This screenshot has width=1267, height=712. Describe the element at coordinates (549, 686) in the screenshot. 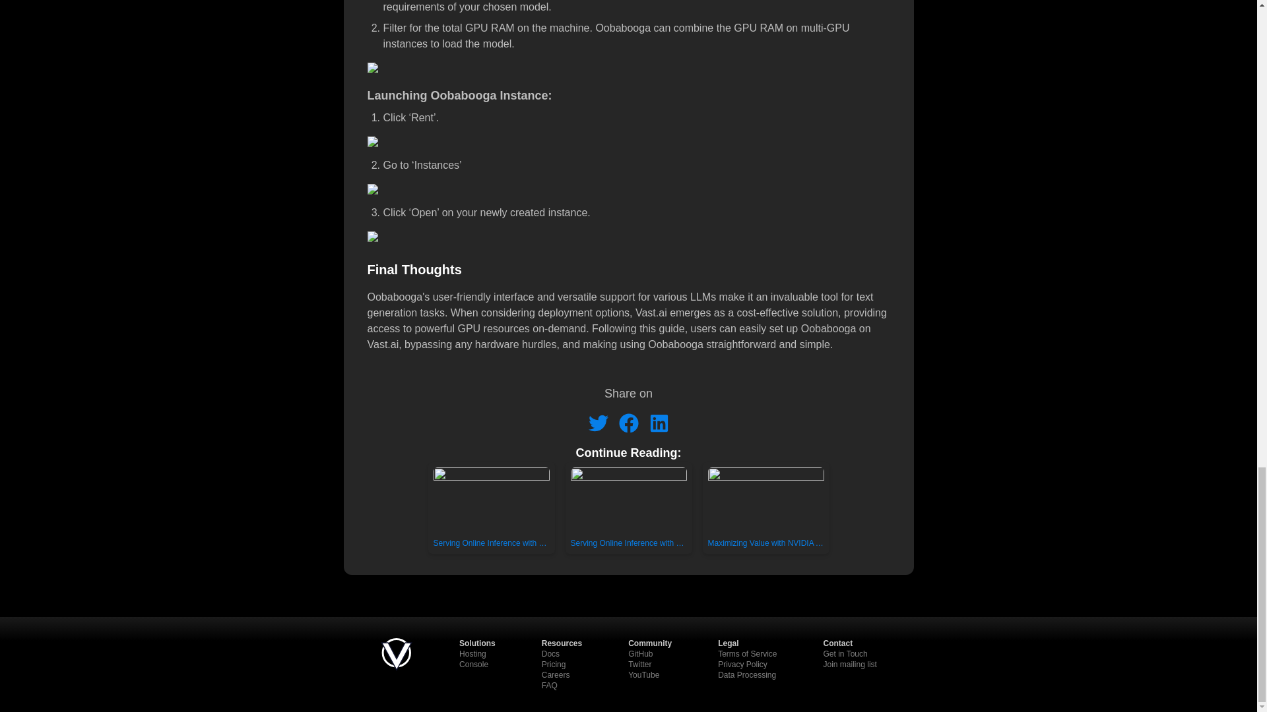

I see `FAQ` at that location.